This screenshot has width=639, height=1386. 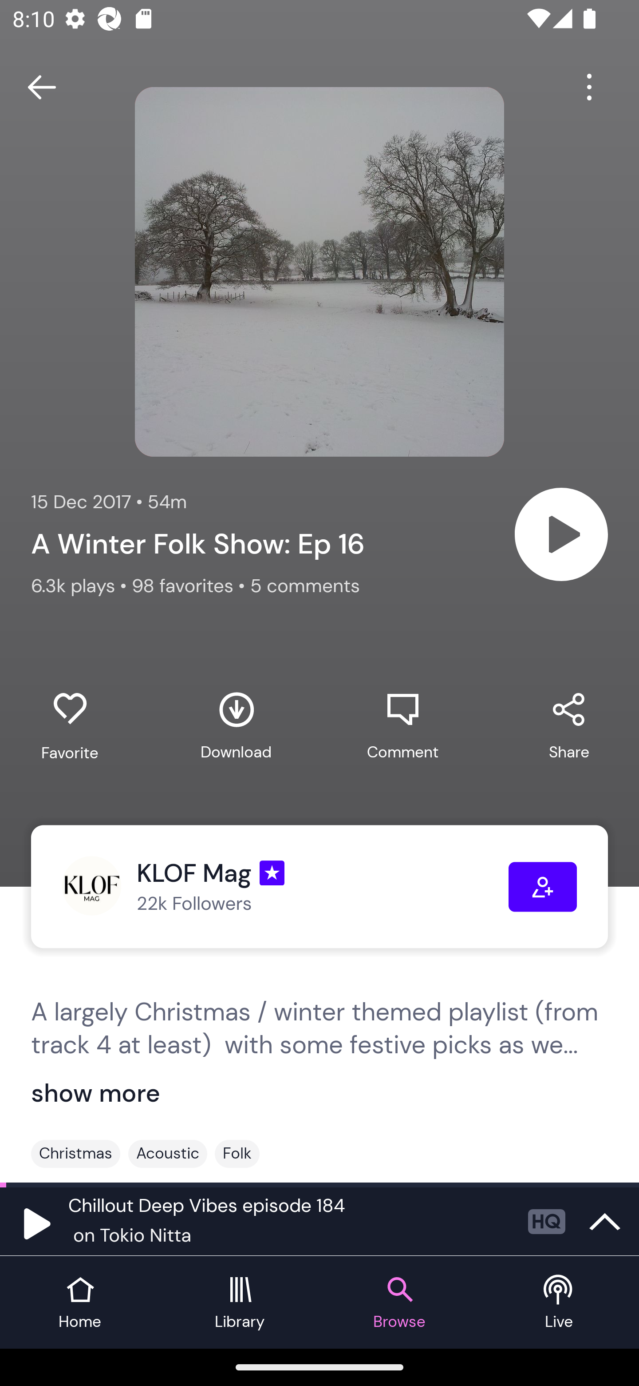 I want to click on 98 favorites • , so click(x=191, y=585).